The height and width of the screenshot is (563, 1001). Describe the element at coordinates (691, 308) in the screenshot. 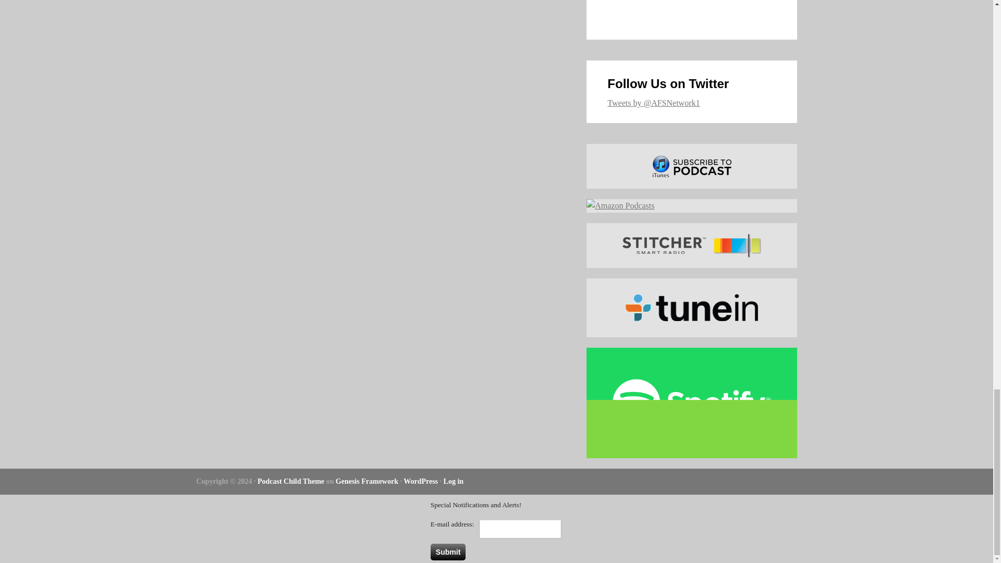

I see `tunein` at that location.